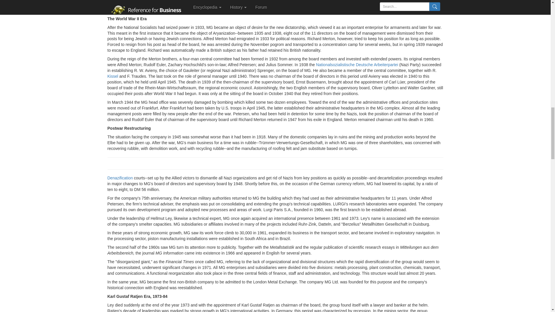  I want to click on Kissel, so click(113, 76).